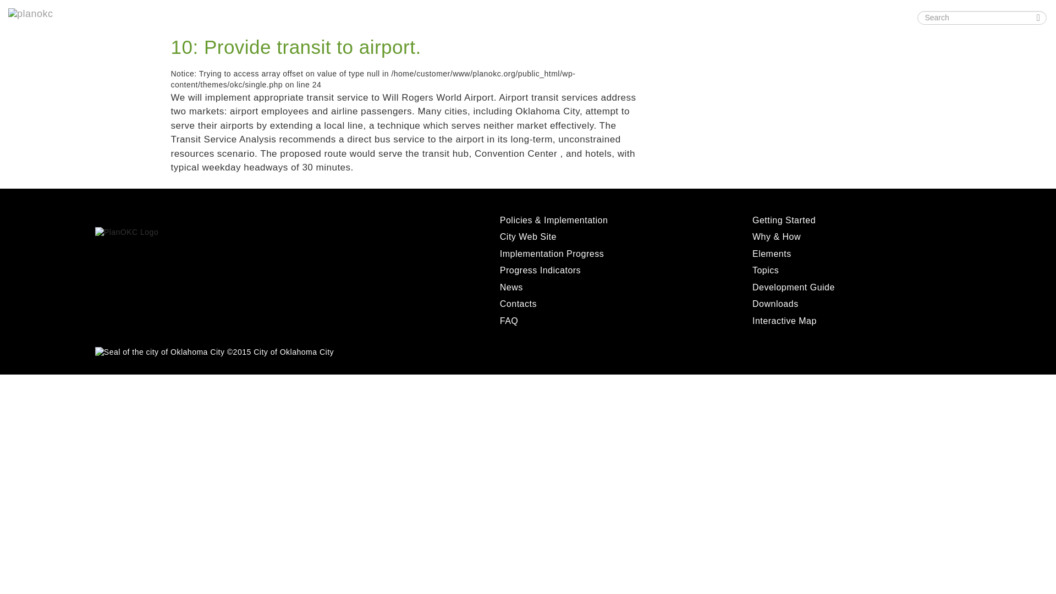 The height and width of the screenshot is (594, 1056). Describe the element at coordinates (47, 13) in the screenshot. I see `planokc` at that location.